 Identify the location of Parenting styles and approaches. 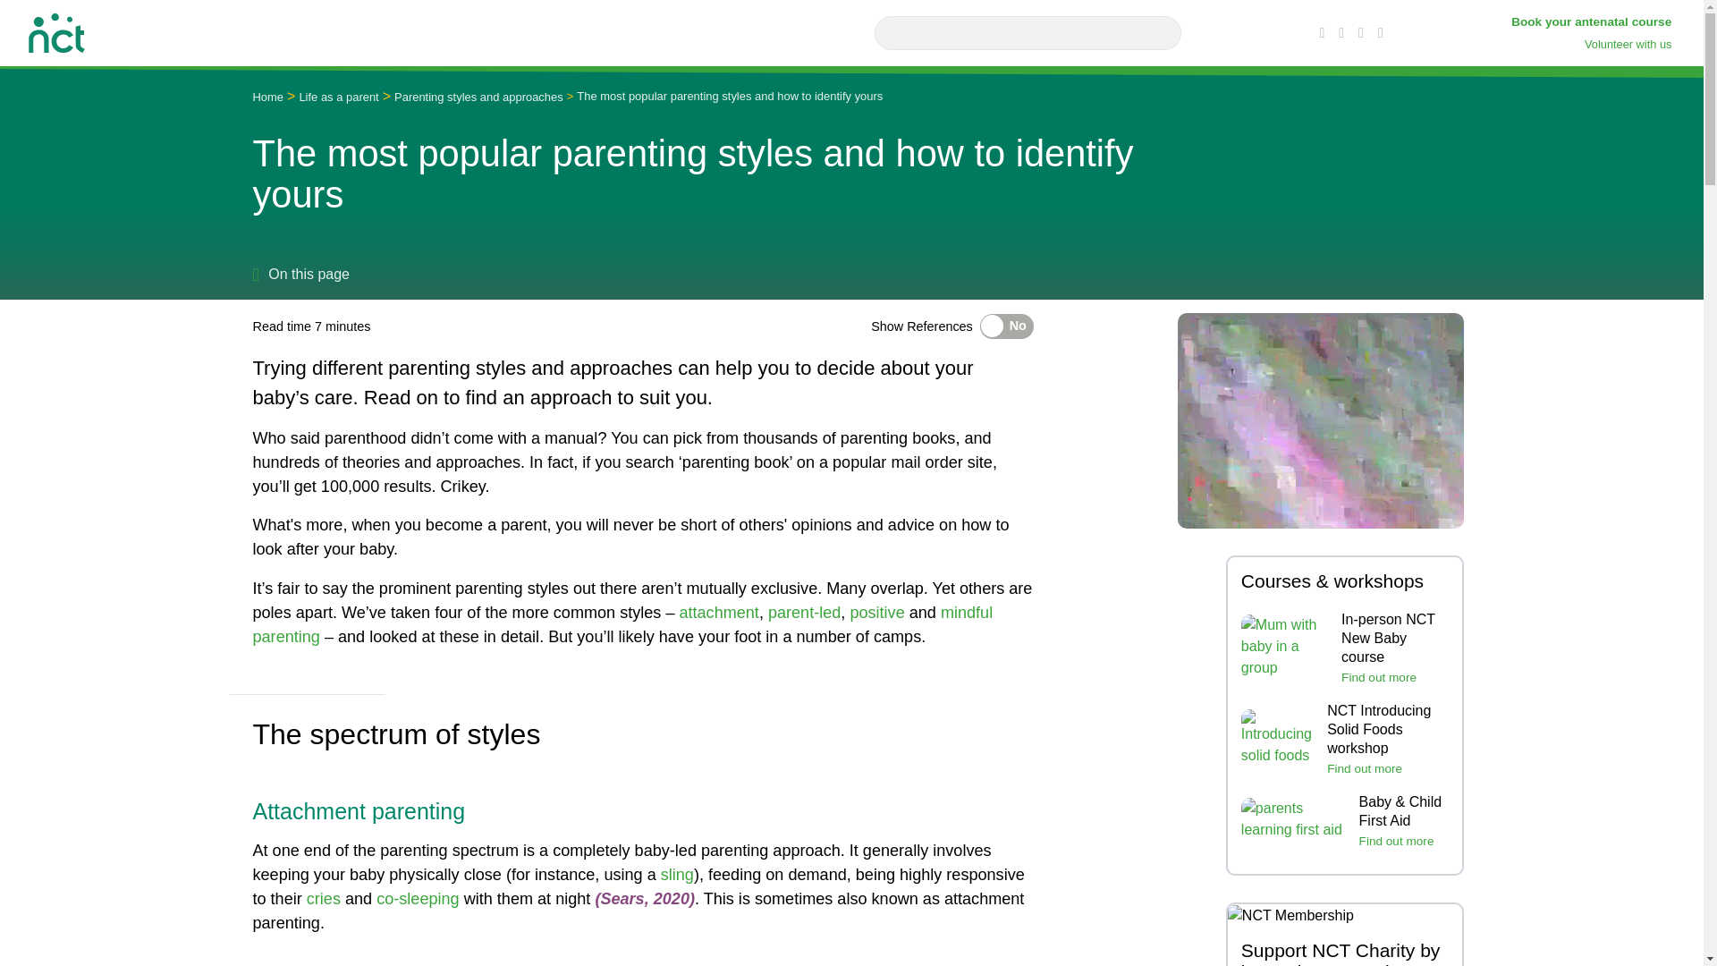
(478, 97).